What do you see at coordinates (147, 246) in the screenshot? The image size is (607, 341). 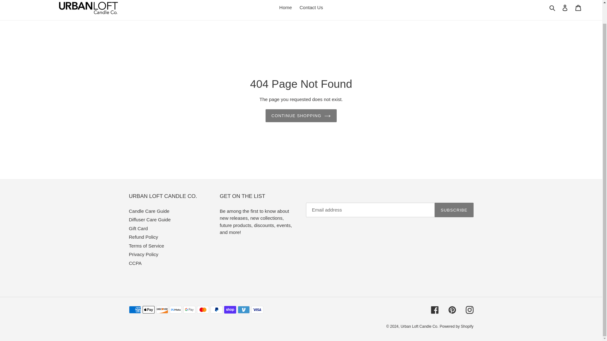 I see `Terms of Service` at bounding box center [147, 246].